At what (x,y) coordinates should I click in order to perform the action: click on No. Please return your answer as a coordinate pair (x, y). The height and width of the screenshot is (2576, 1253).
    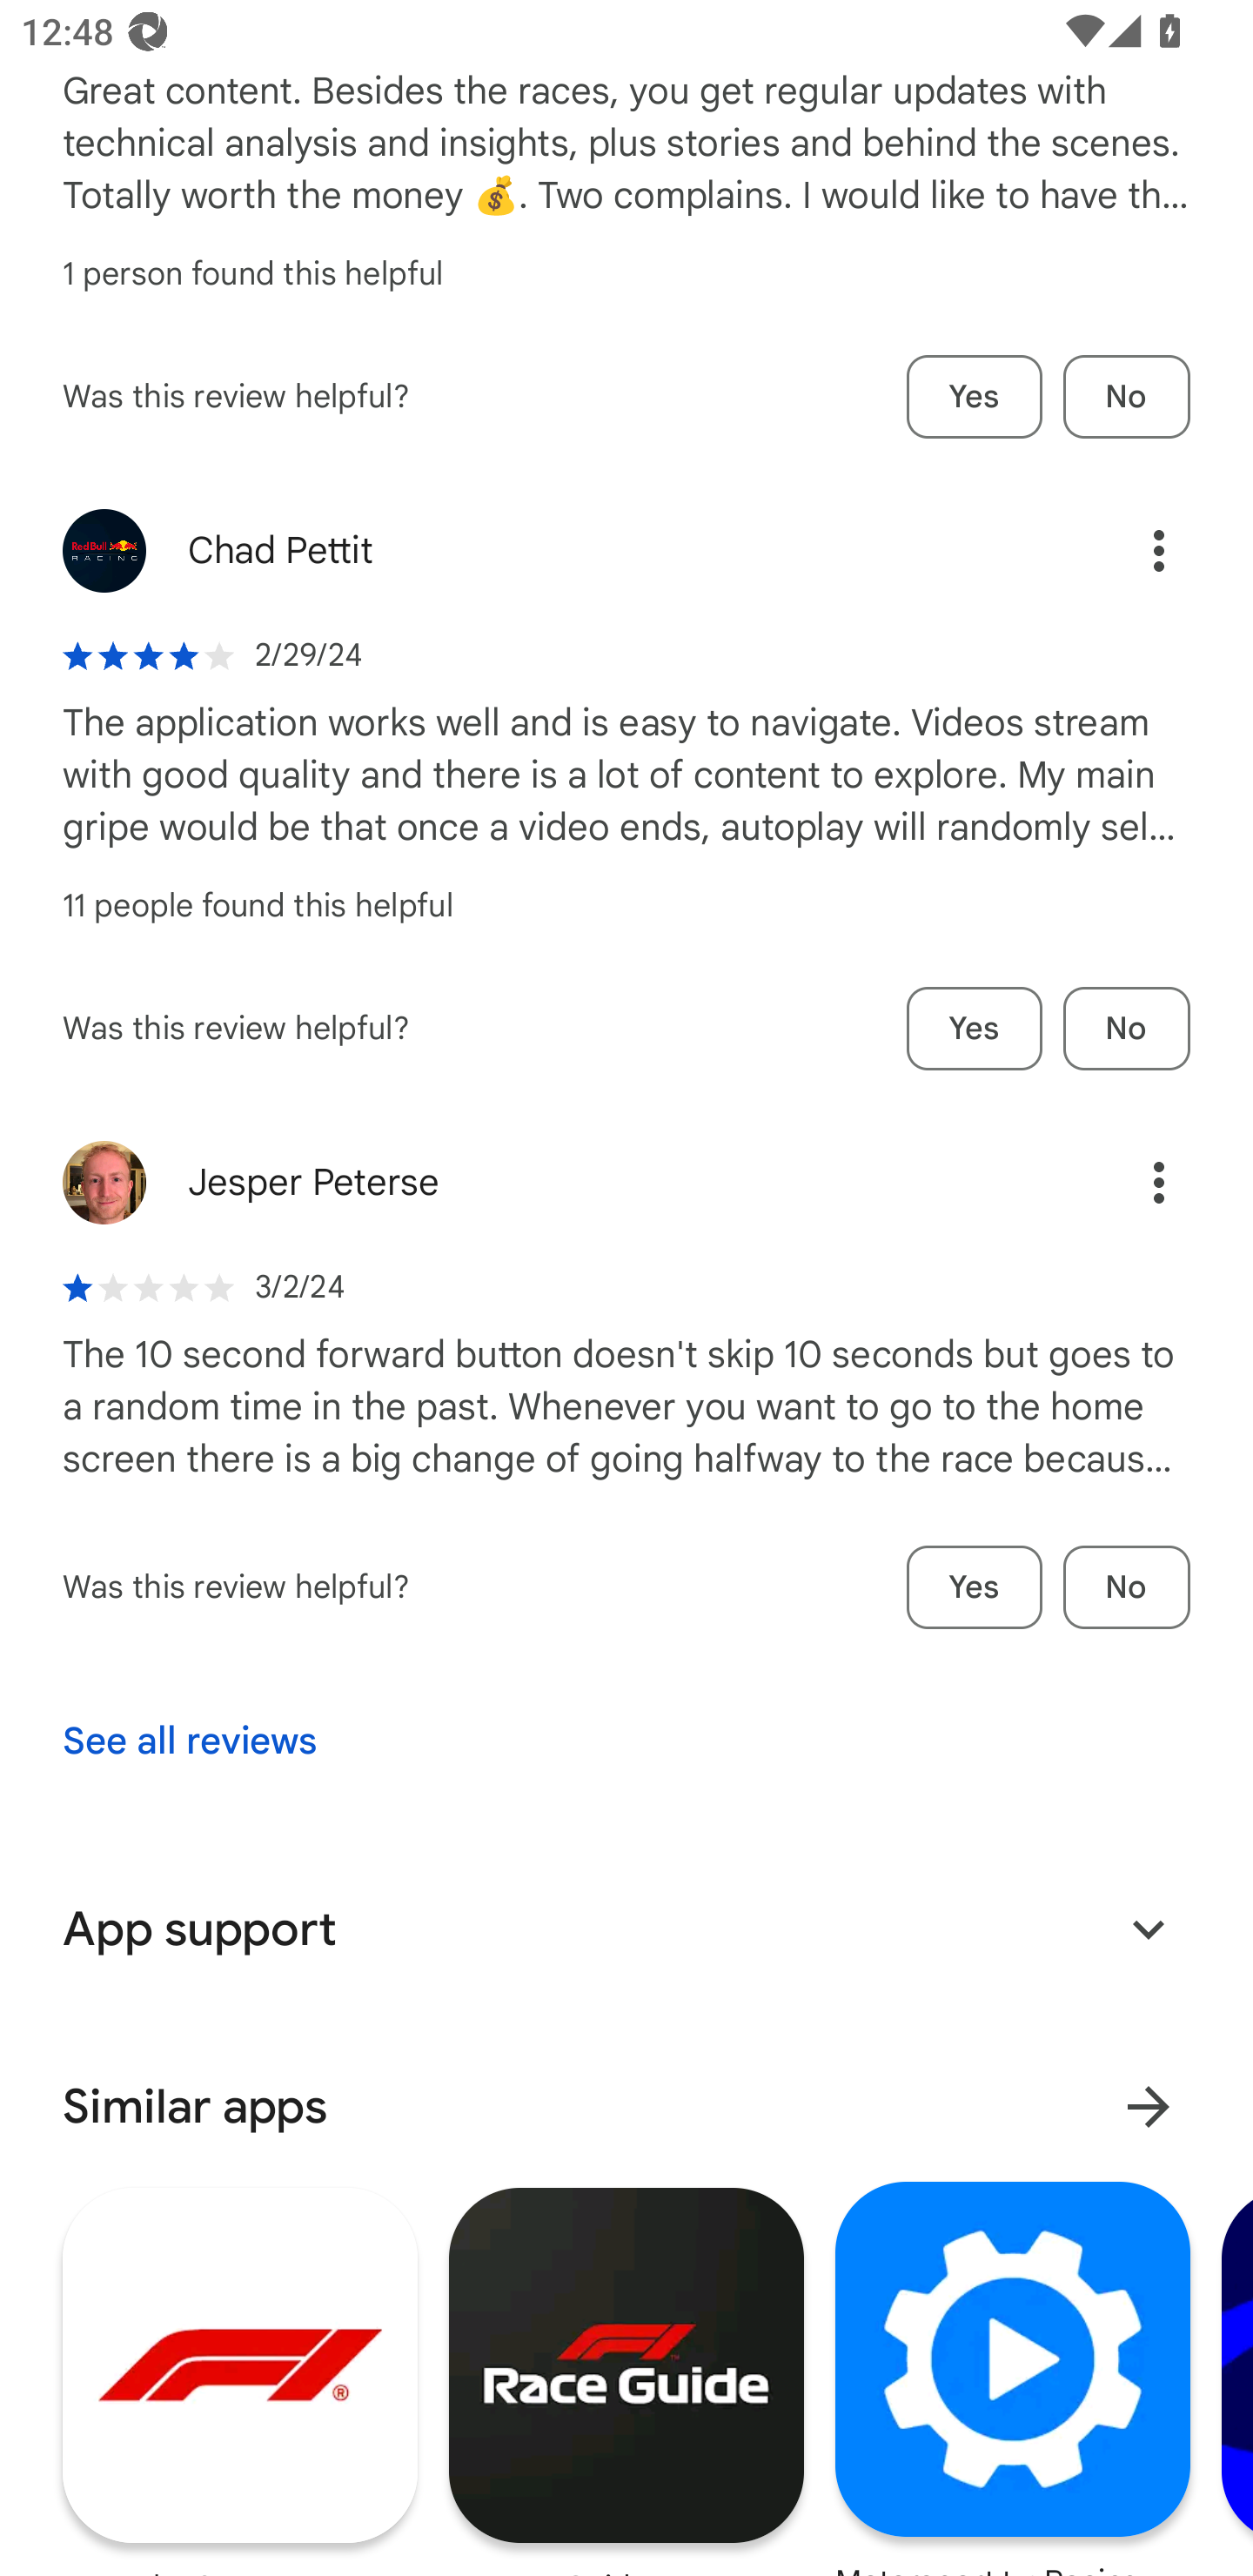
    Looking at the image, I should click on (1127, 1029).